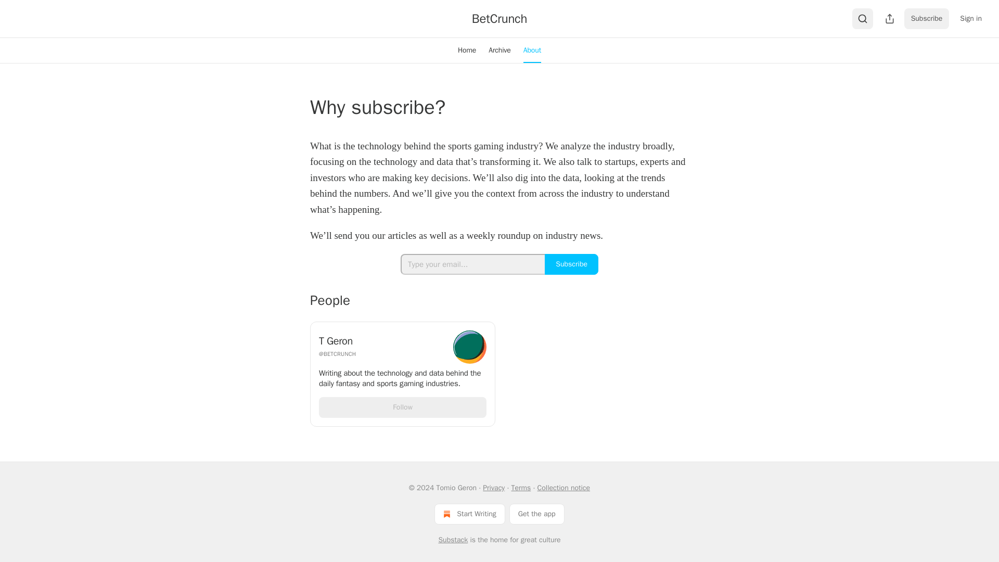 The height and width of the screenshot is (562, 999). I want to click on Subscribe, so click(571, 264).